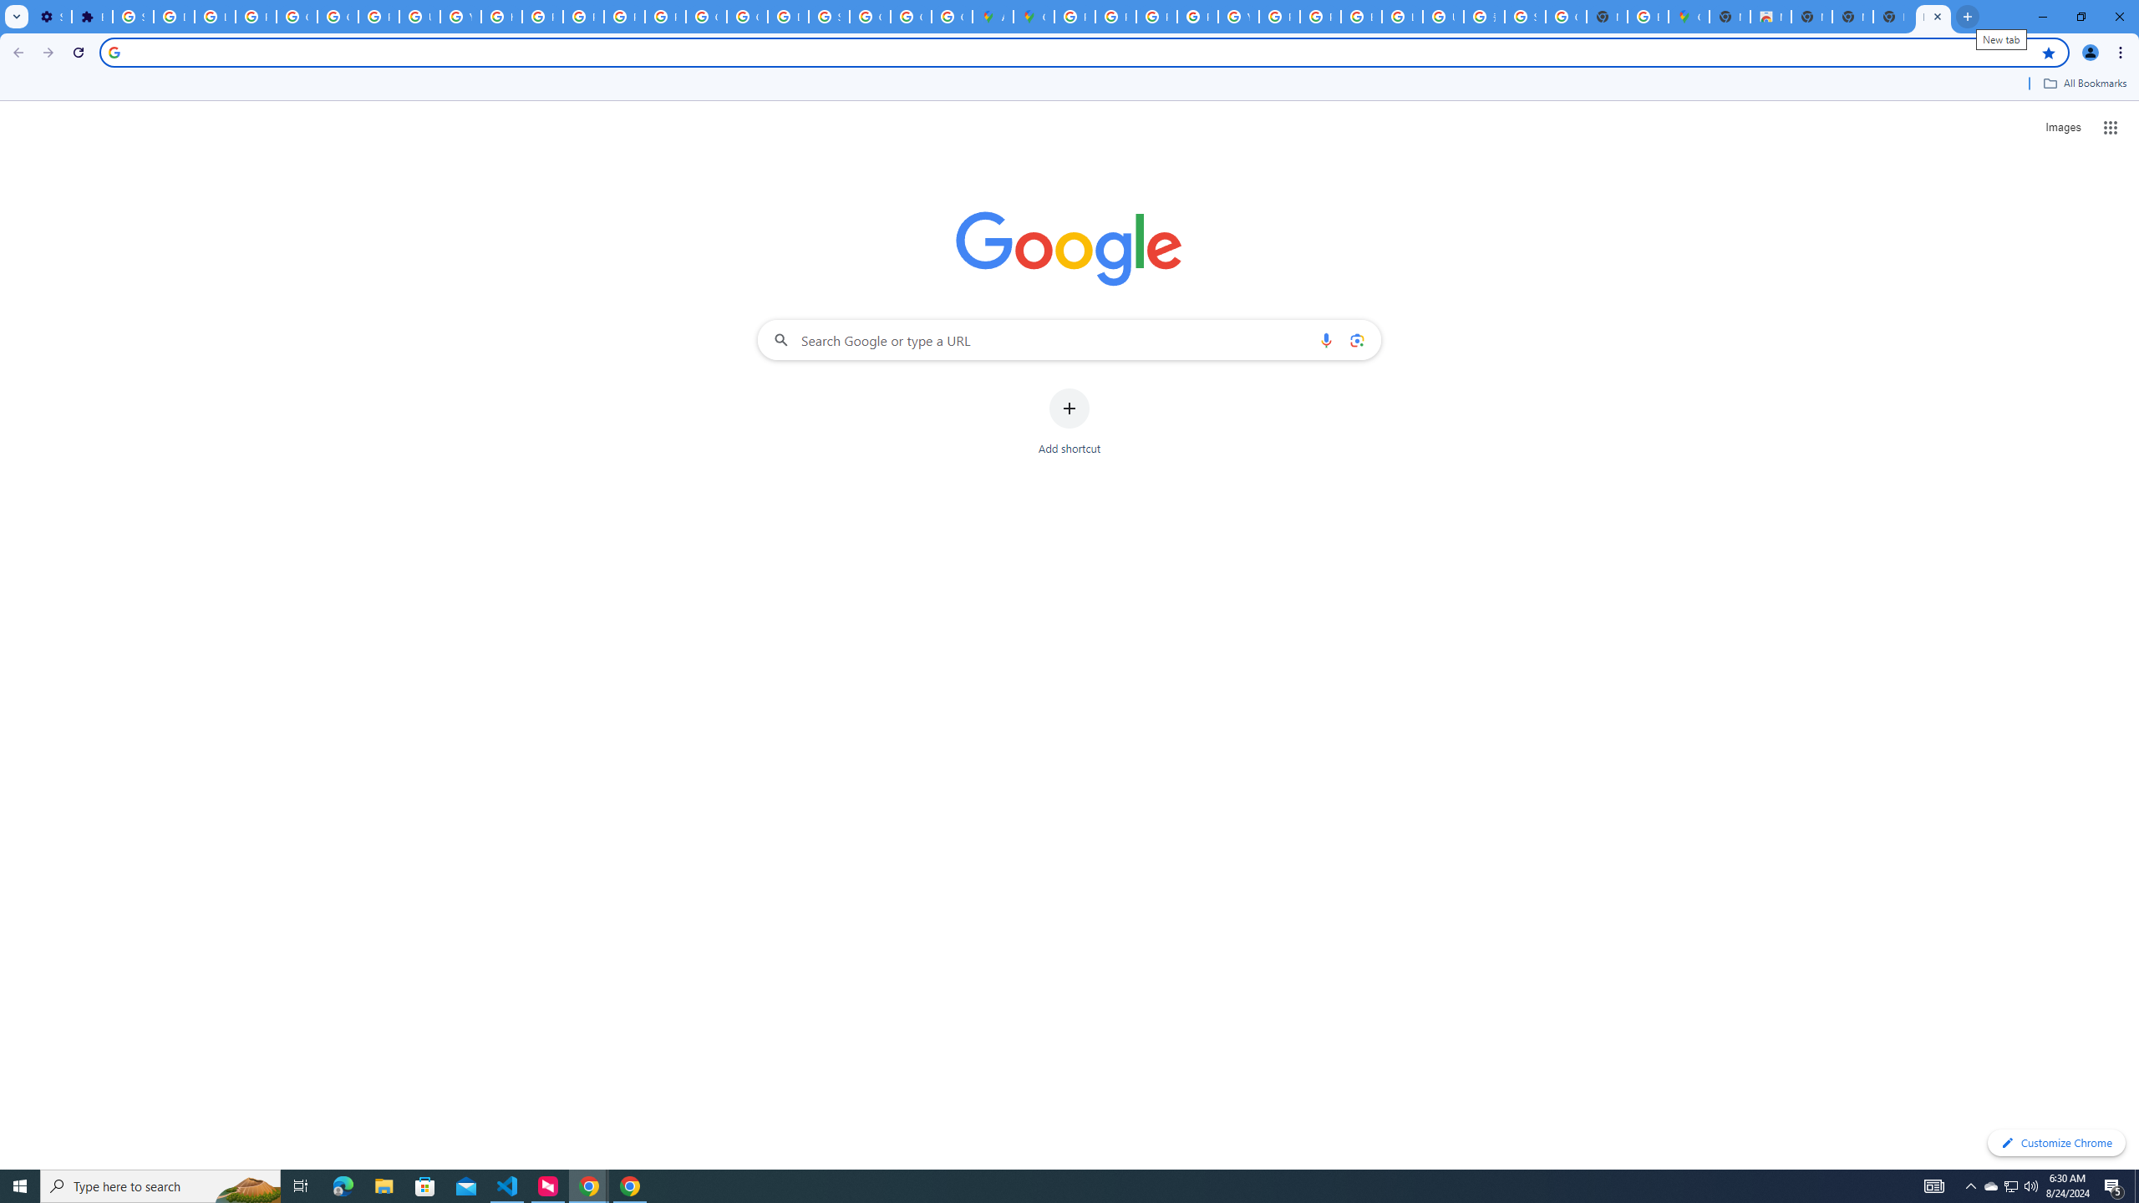  I want to click on All Bookmarks, so click(2084, 84).